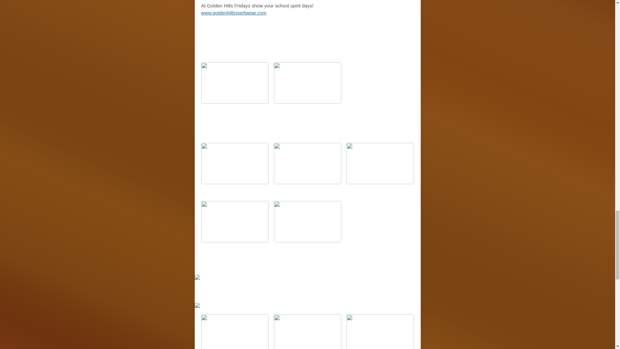 Image resolution: width=620 pixels, height=349 pixels. Describe the element at coordinates (264, 125) in the screenshot. I see `Ice` at that location.